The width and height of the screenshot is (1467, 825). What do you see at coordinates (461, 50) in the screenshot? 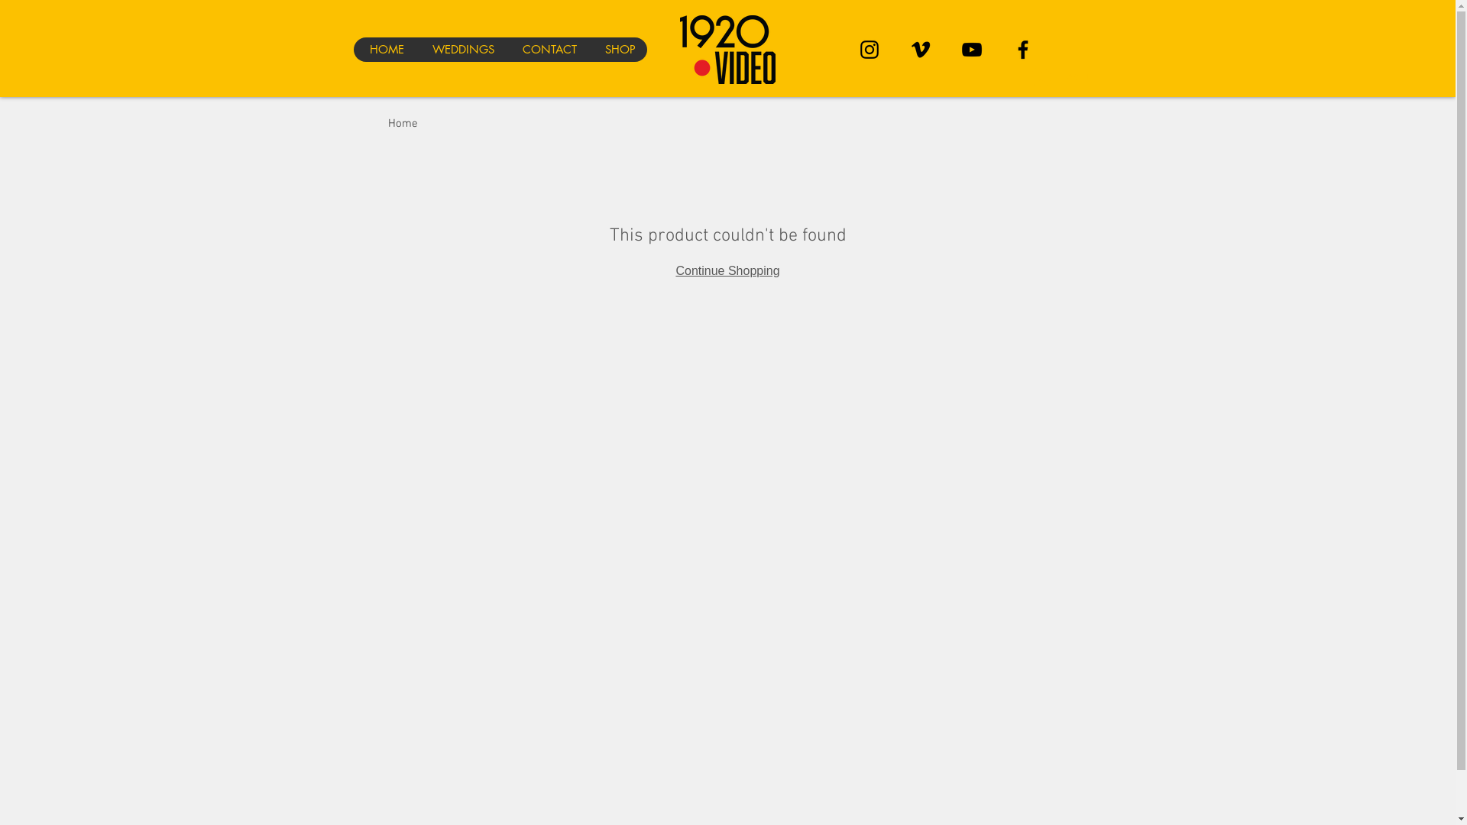
I see `WEDDINGS` at bounding box center [461, 50].